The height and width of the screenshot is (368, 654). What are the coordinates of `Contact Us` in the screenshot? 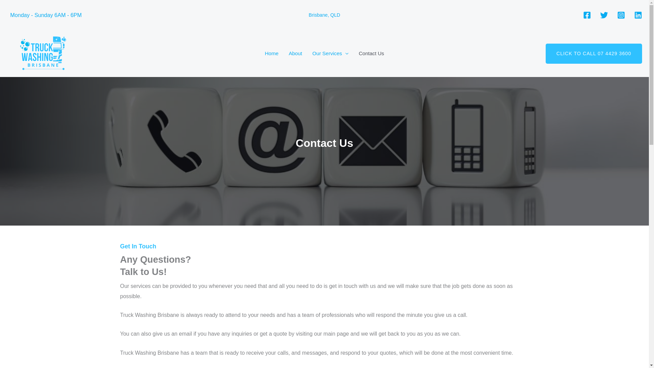 It's located at (371, 53).